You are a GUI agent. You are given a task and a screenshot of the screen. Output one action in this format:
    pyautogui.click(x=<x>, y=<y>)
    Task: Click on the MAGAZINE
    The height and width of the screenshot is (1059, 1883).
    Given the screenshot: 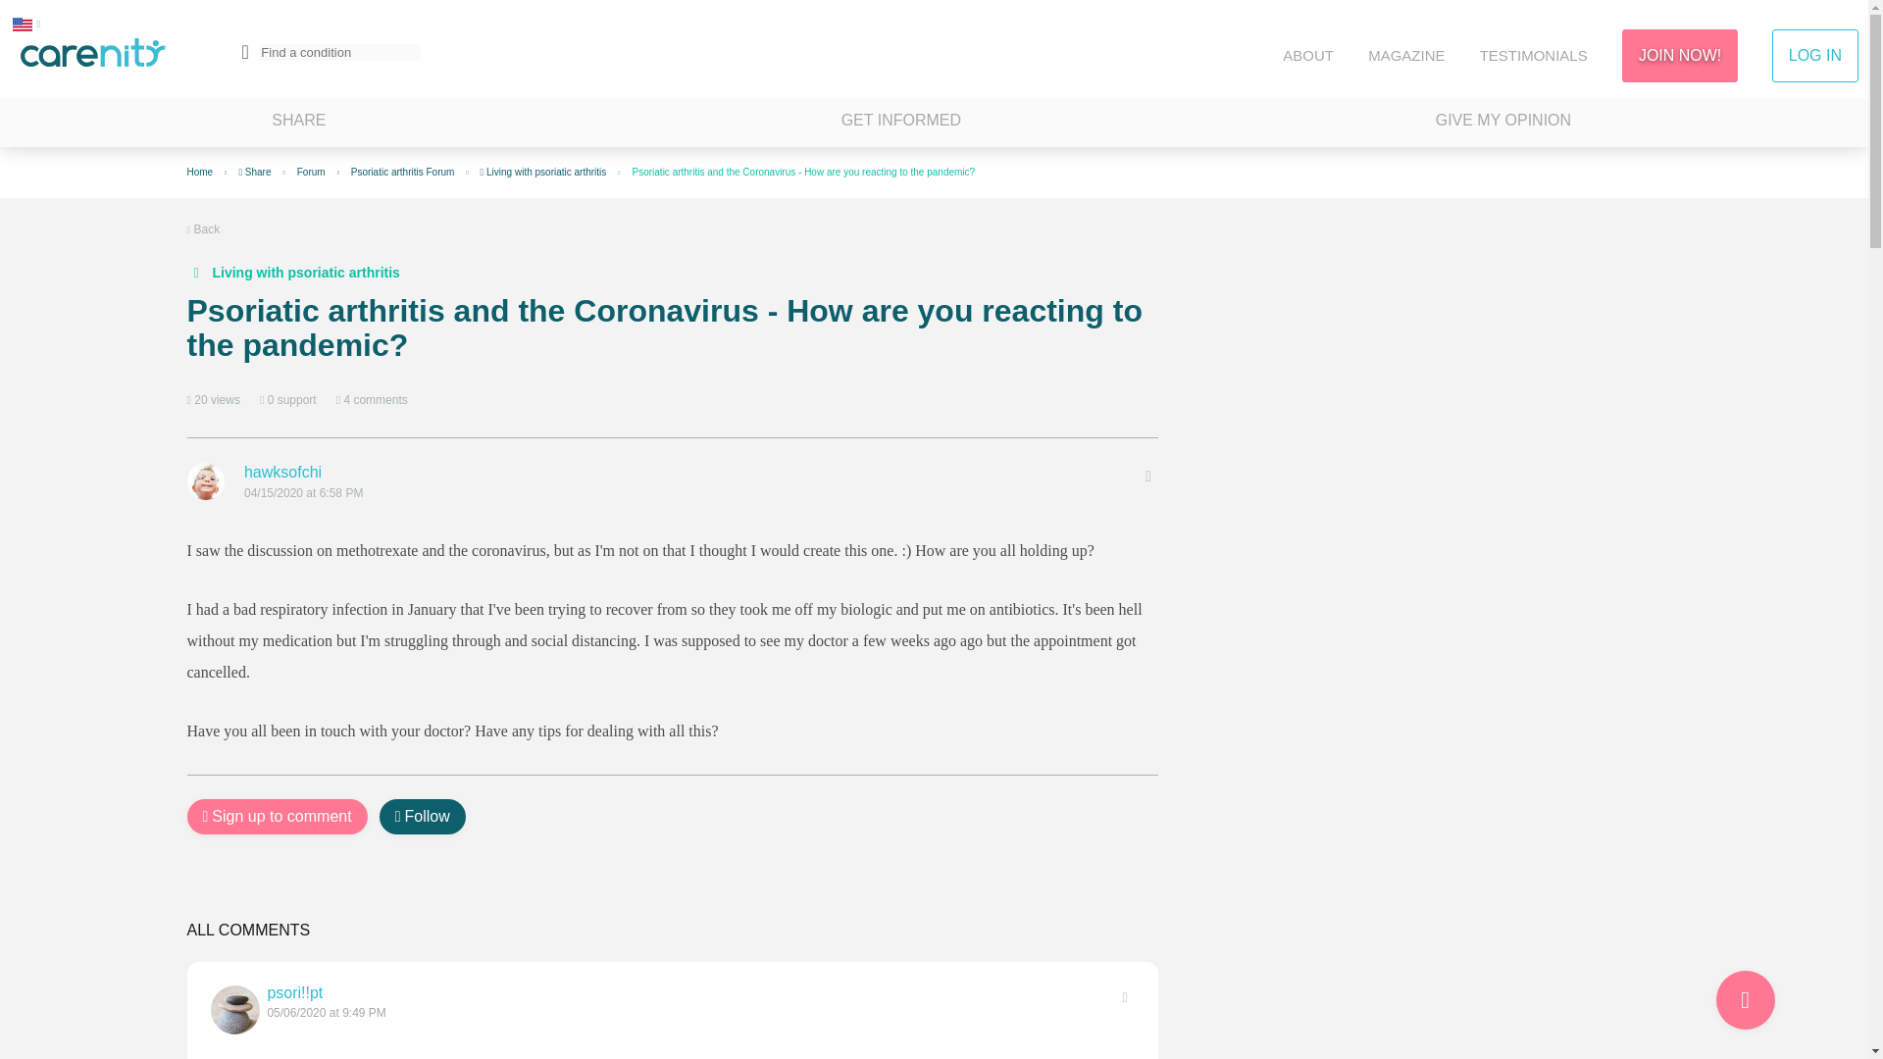 What is the action you would take?
    pyautogui.click(x=1406, y=55)
    